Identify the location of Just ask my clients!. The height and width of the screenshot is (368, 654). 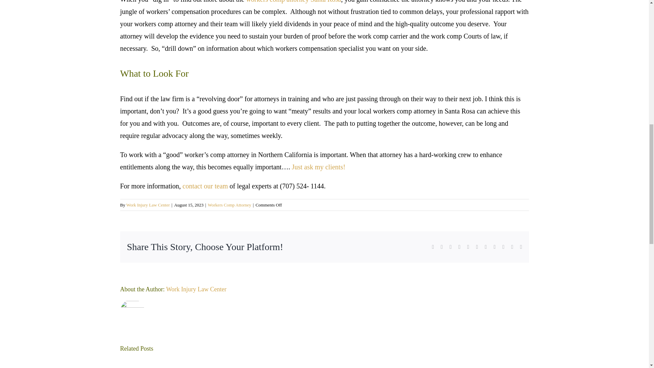
(318, 167).